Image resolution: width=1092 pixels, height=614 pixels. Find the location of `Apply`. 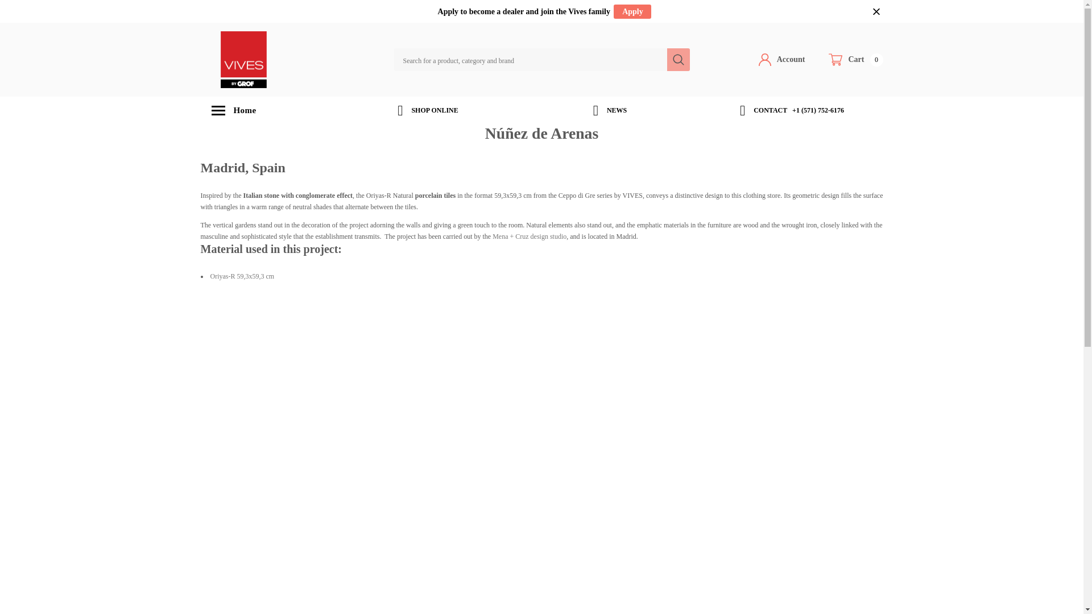

Apply is located at coordinates (632, 11).